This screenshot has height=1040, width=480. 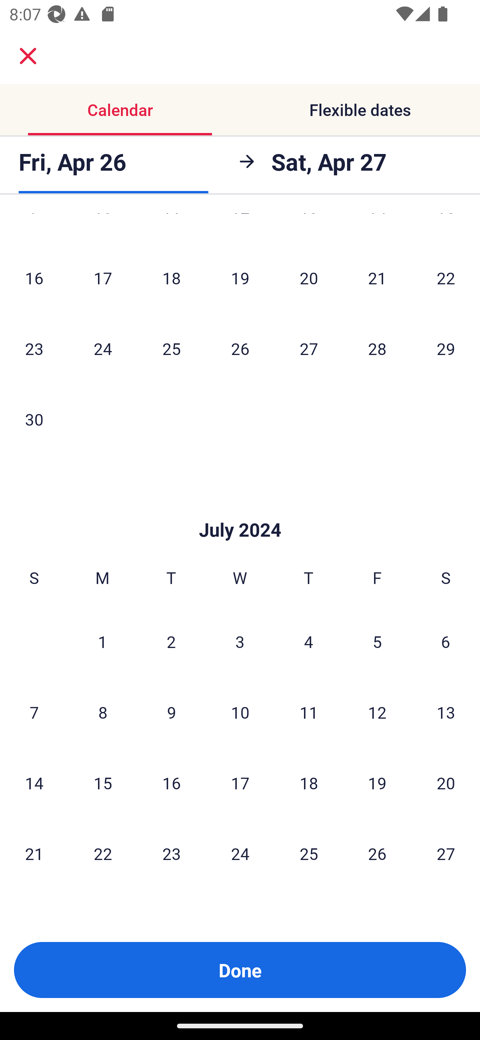 What do you see at coordinates (240, 278) in the screenshot?
I see `19 Wednesday, June 19, 2024` at bounding box center [240, 278].